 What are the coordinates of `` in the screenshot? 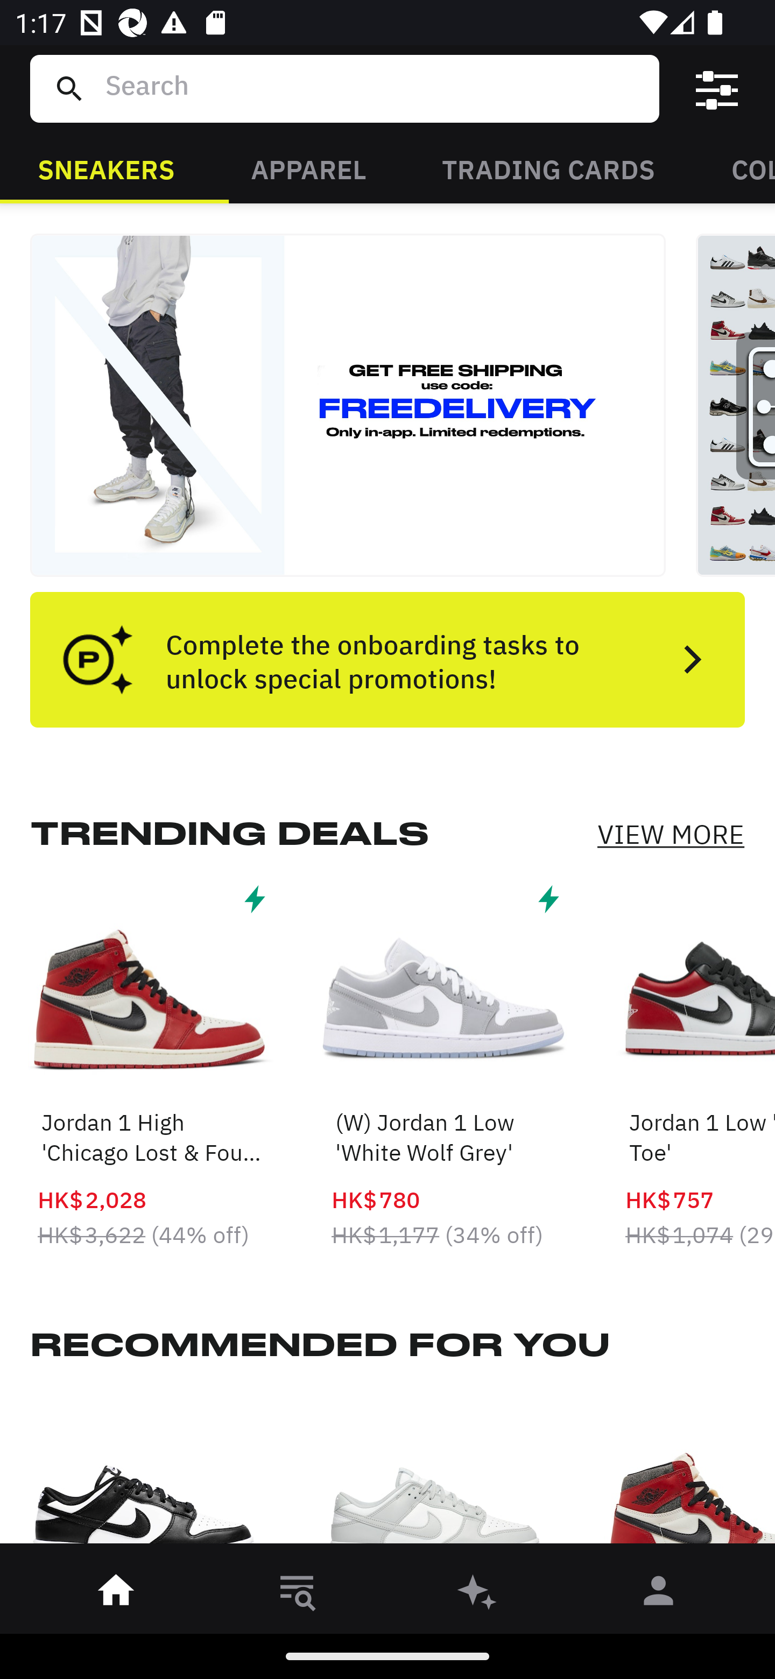 It's located at (717, 89).